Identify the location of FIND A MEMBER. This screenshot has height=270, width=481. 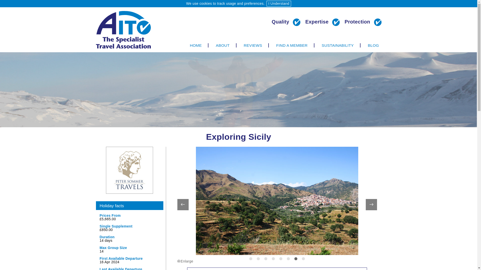
(292, 45).